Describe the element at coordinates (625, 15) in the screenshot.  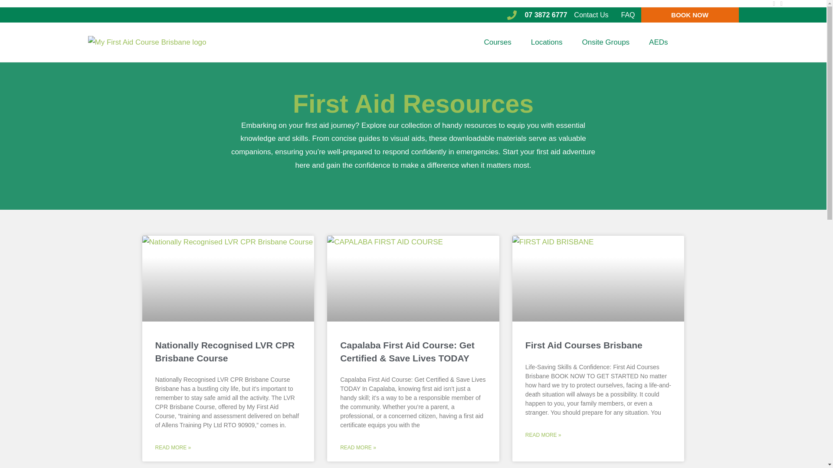
I see `FAQ` at that location.